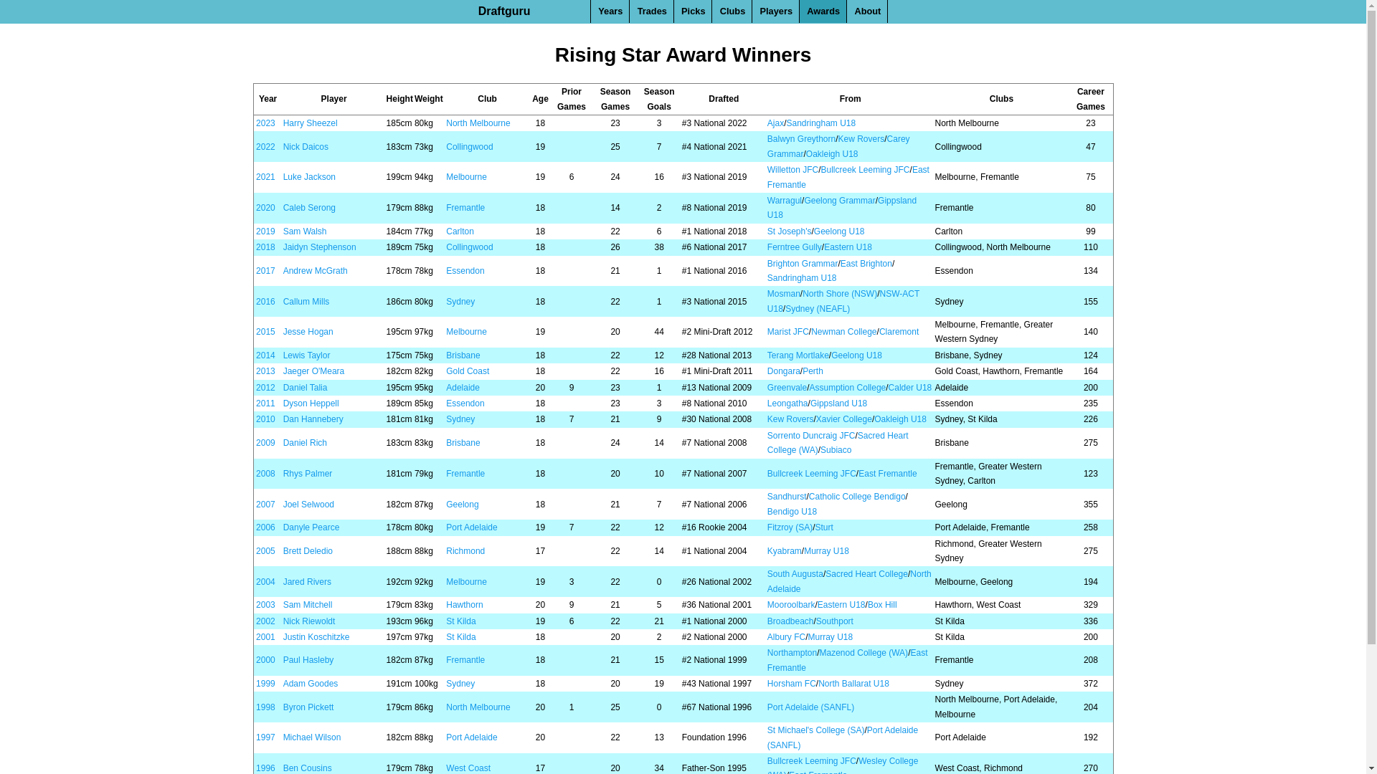 This screenshot has width=1377, height=774. I want to click on Sydney, so click(460, 302).